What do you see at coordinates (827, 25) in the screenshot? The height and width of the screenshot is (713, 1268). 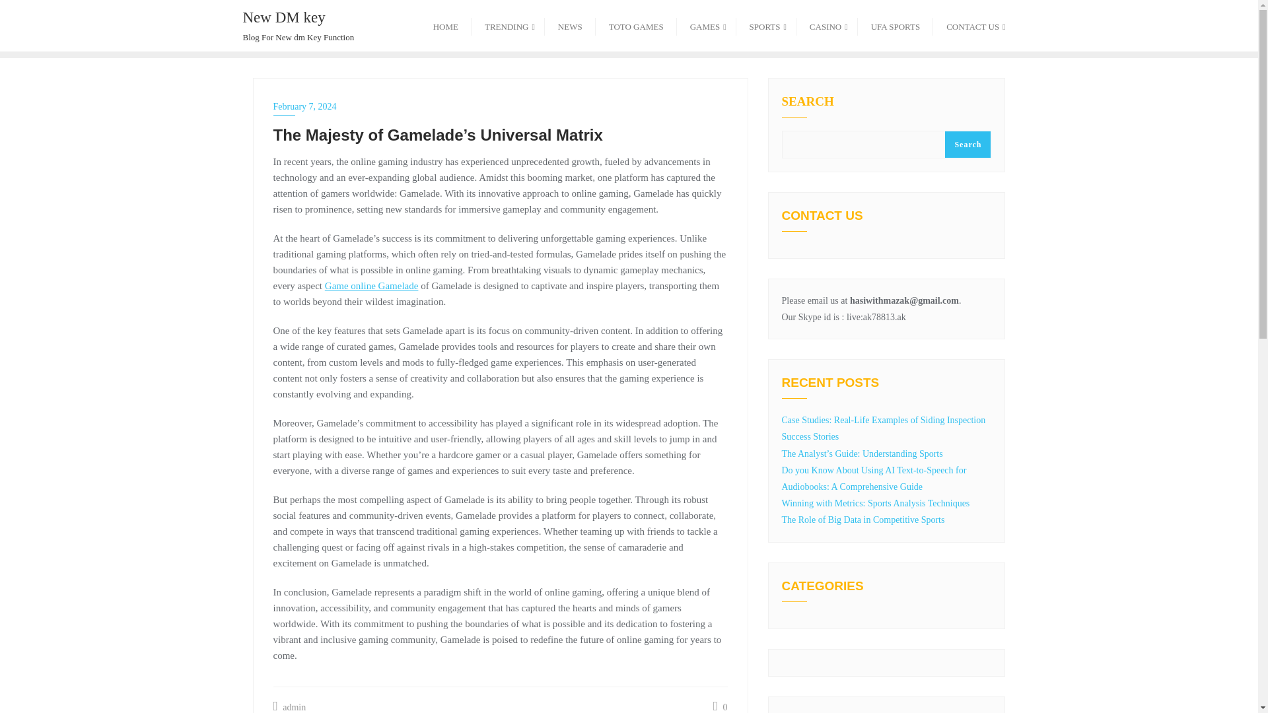 I see `CASINO` at bounding box center [827, 25].